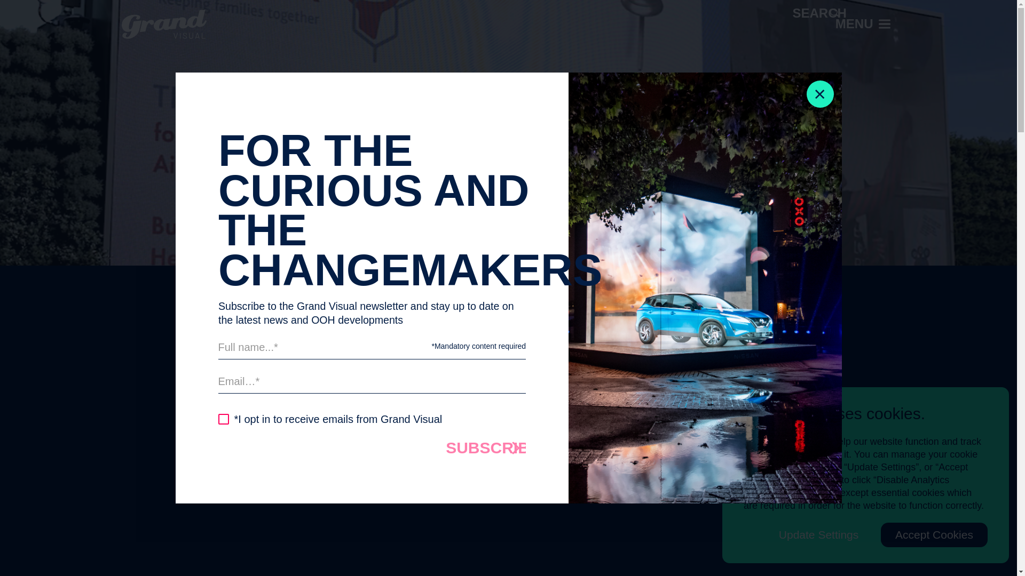  What do you see at coordinates (510, 402) in the screenshot?
I see `Children With Cancer UK` at bounding box center [510, 402].